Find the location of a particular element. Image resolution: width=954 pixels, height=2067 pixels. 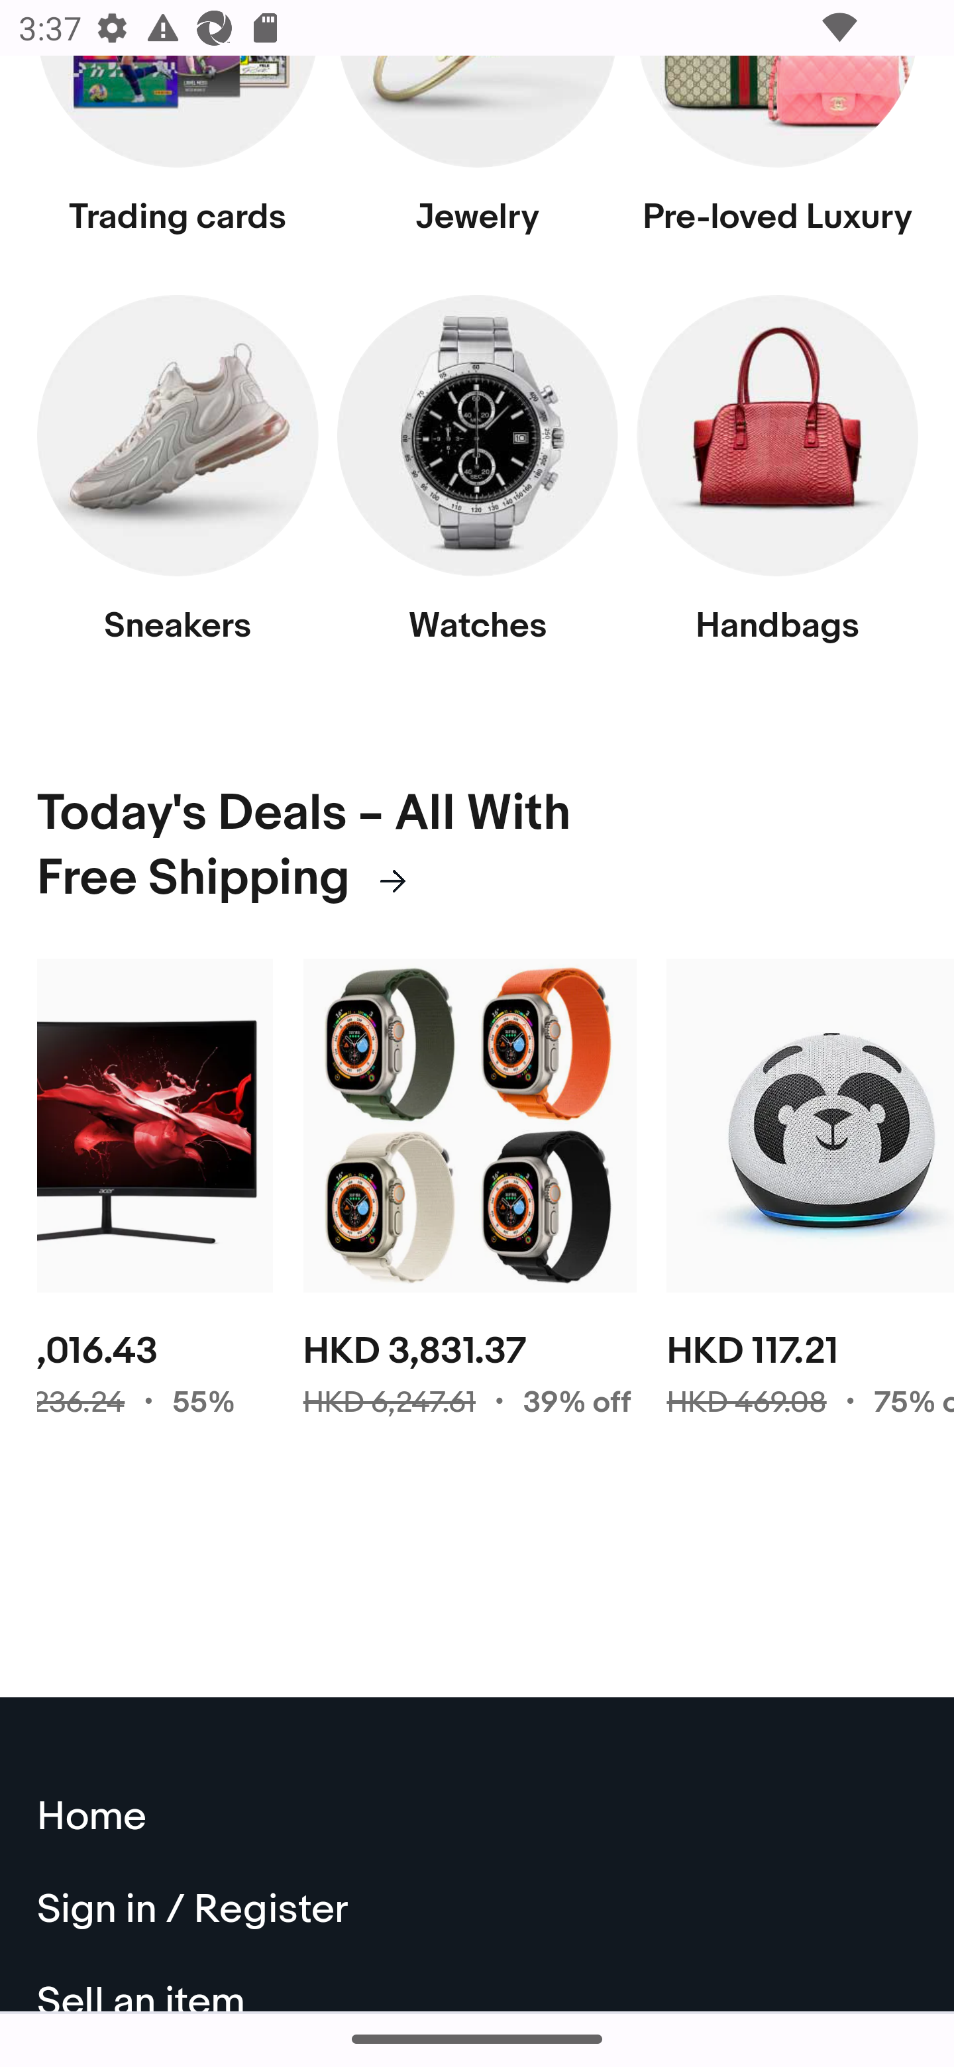

Handbags is located at coordinates (778, 484).